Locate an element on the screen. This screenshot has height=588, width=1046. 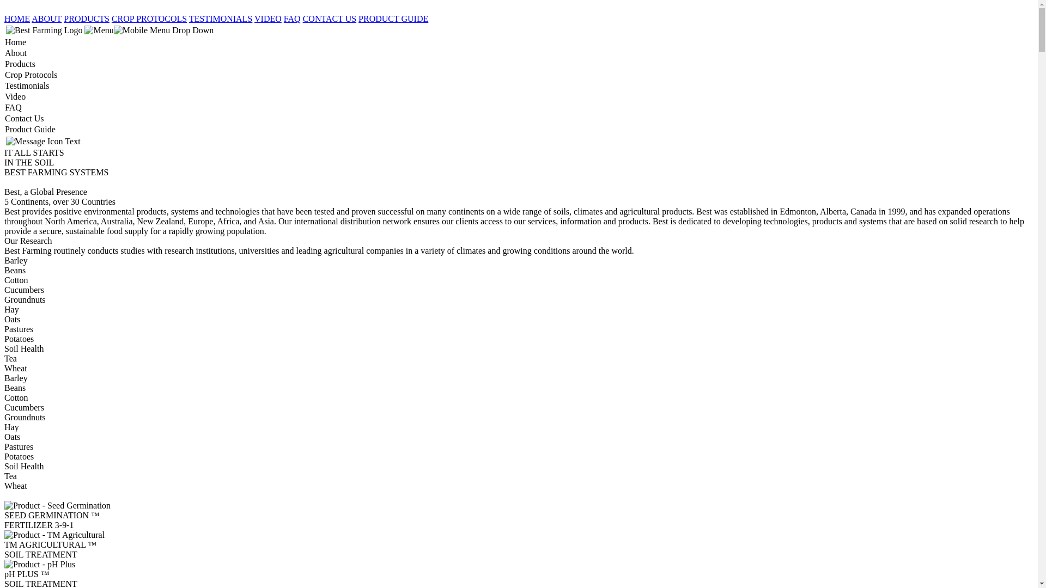
Crop Protocols is located at coordinates (519, 75).